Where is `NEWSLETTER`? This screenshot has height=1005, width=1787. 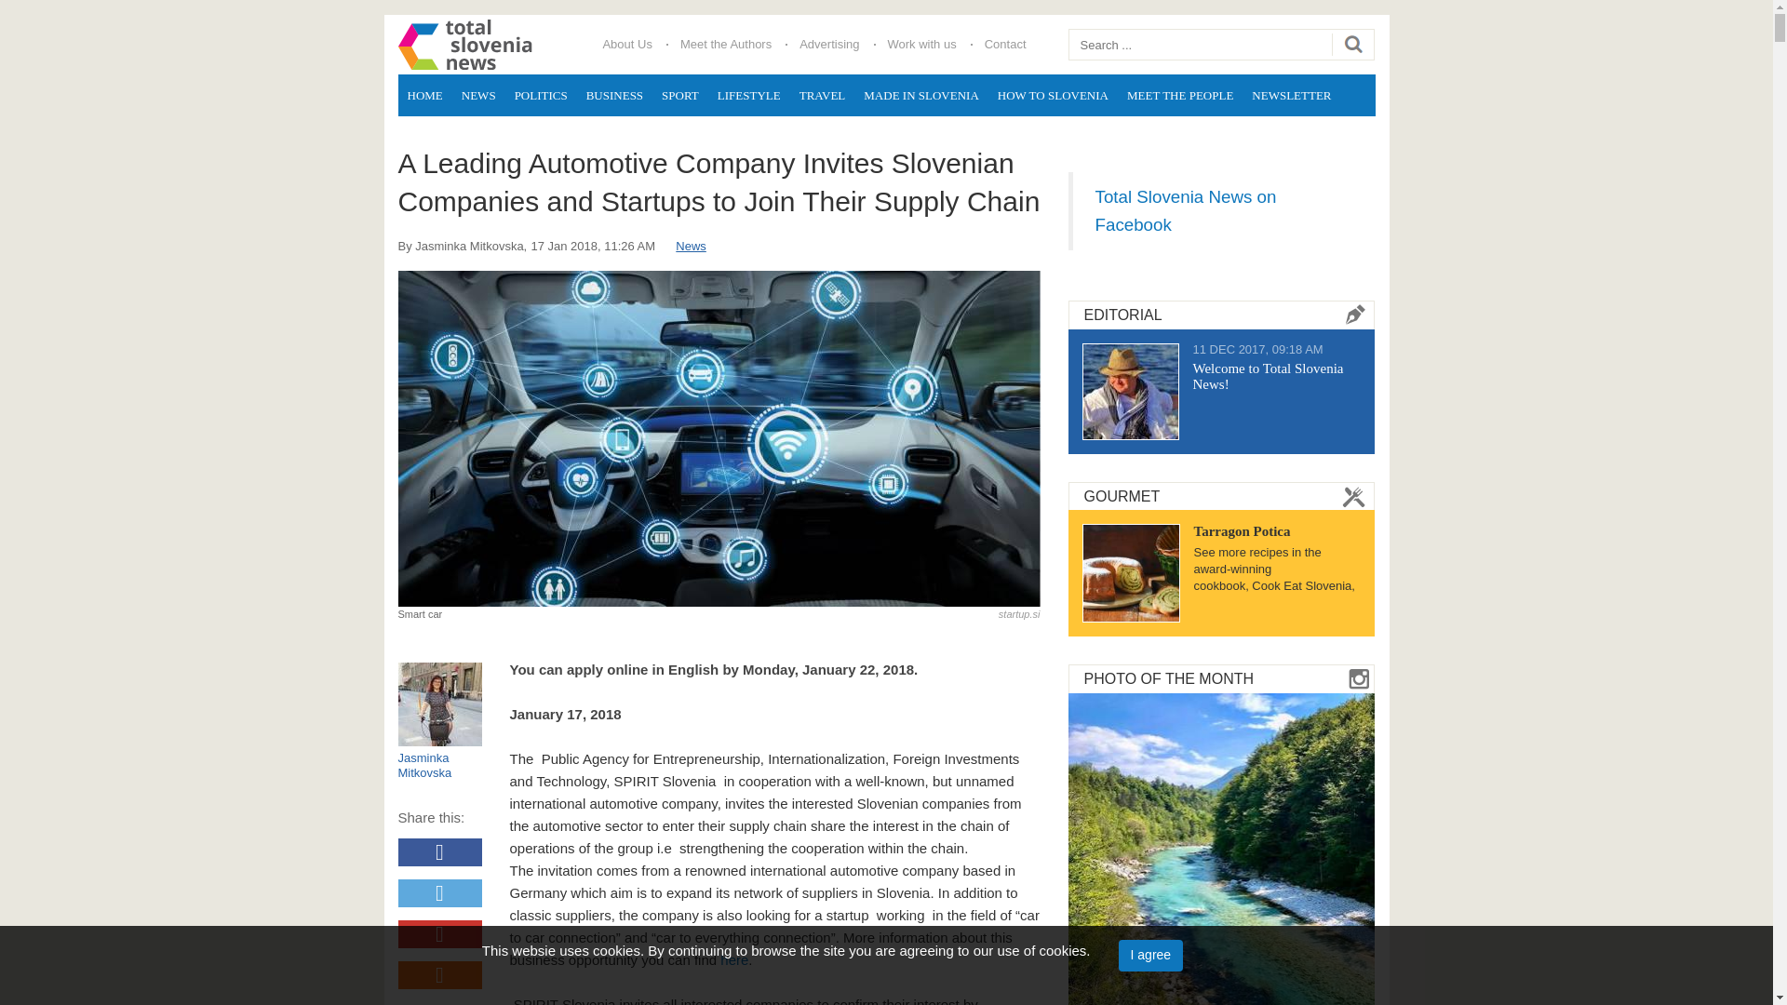 NEWSLETTER is located at coordinates (1291, 95).